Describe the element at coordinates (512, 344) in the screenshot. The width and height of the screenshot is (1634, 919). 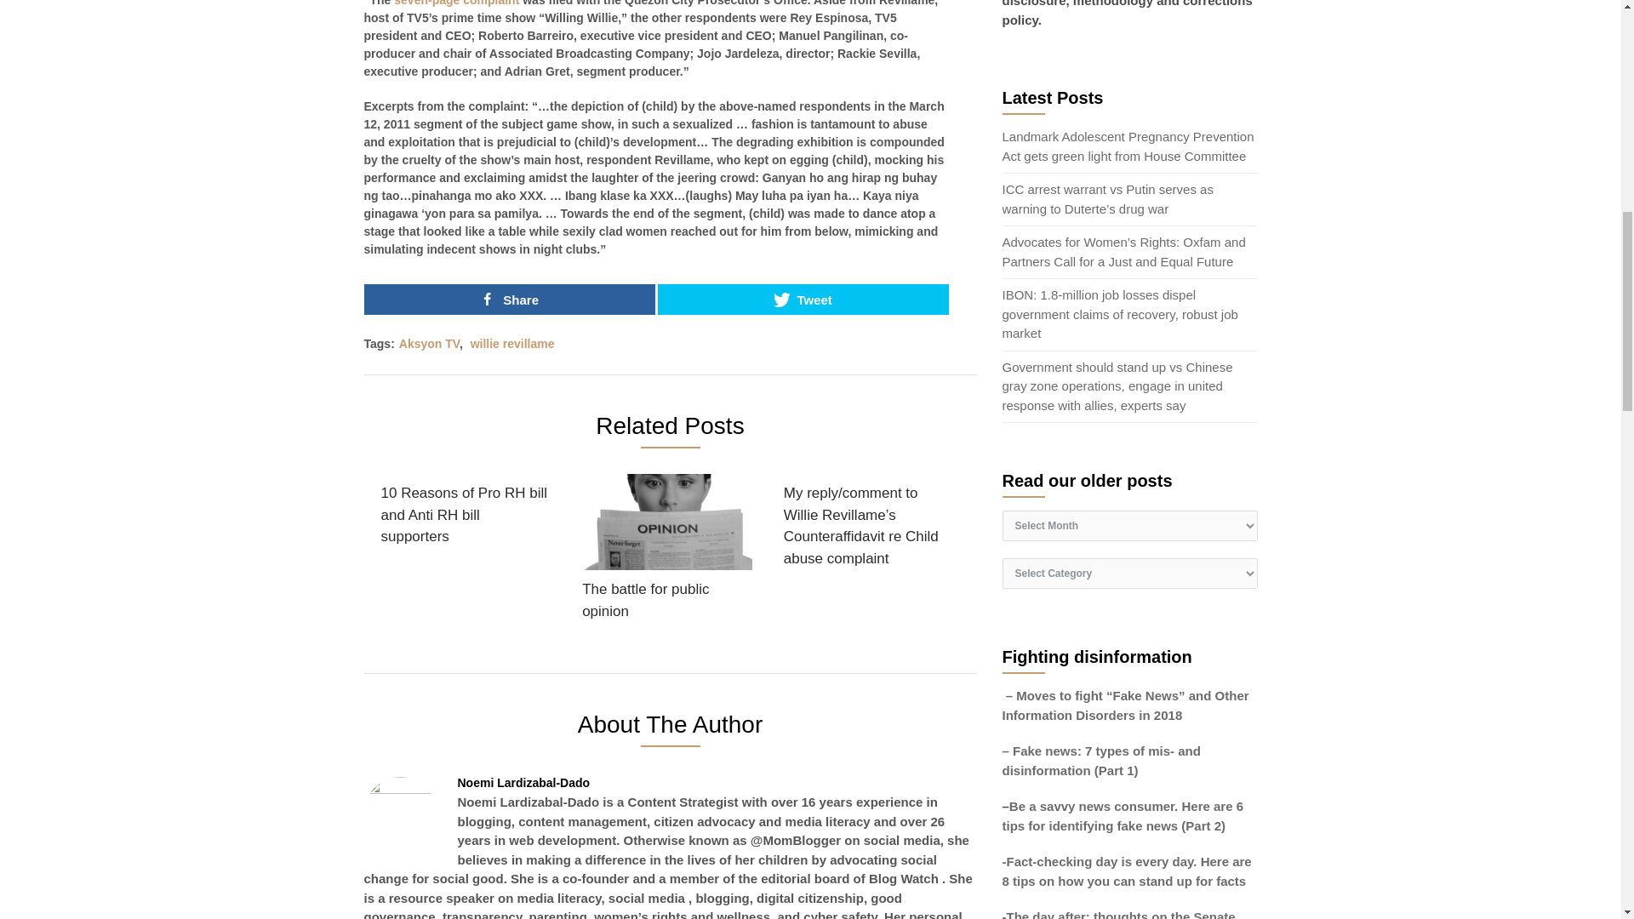
I see `willie revillame` at that location.